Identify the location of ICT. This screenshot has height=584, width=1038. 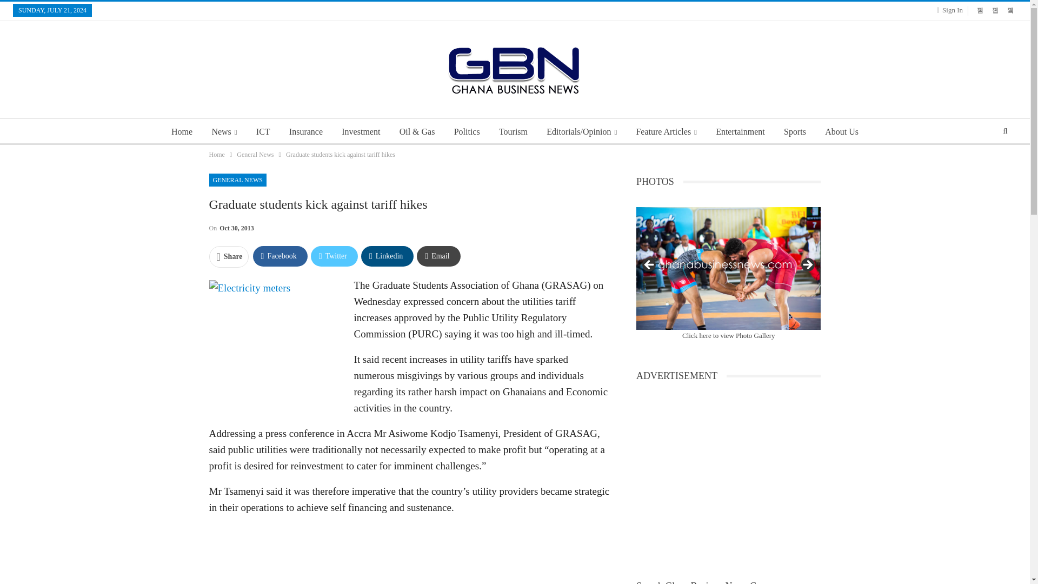
(263, 132).